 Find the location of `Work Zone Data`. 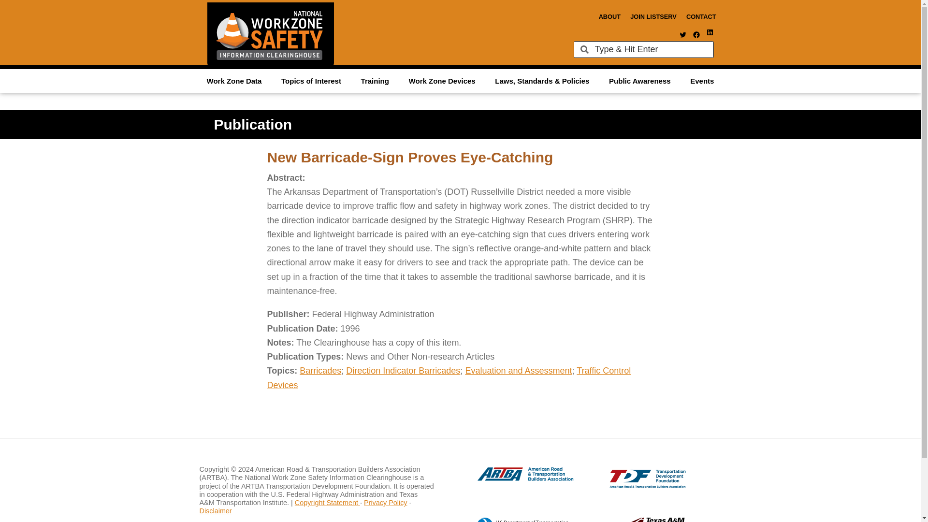

Work Zone Data is located at coordinates (234, 80).